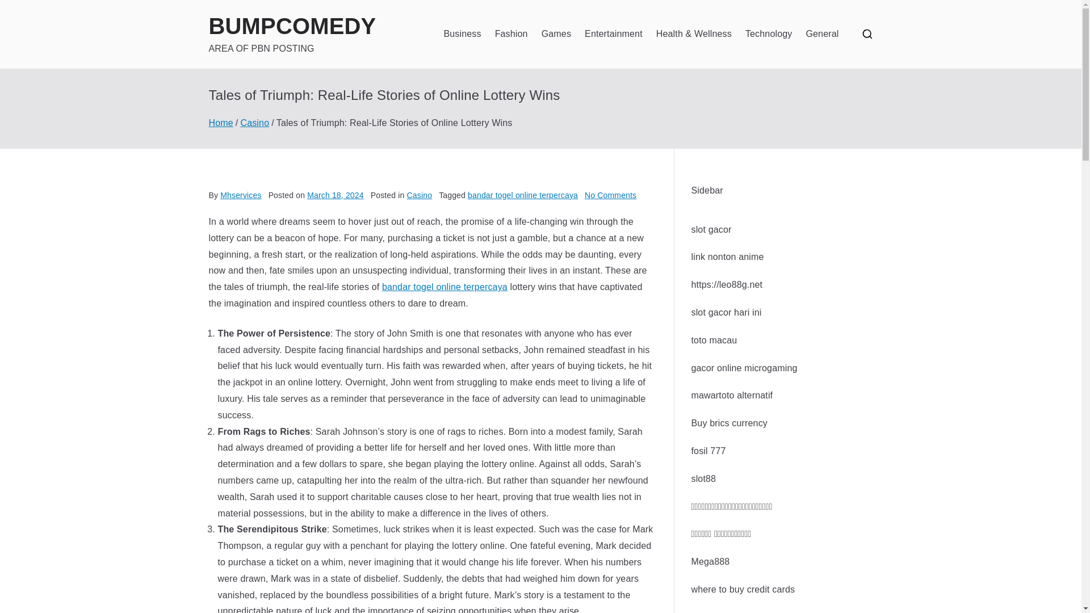 This screenshot has width=1090, height=613. I want to click on Technology, so click(769, 34).